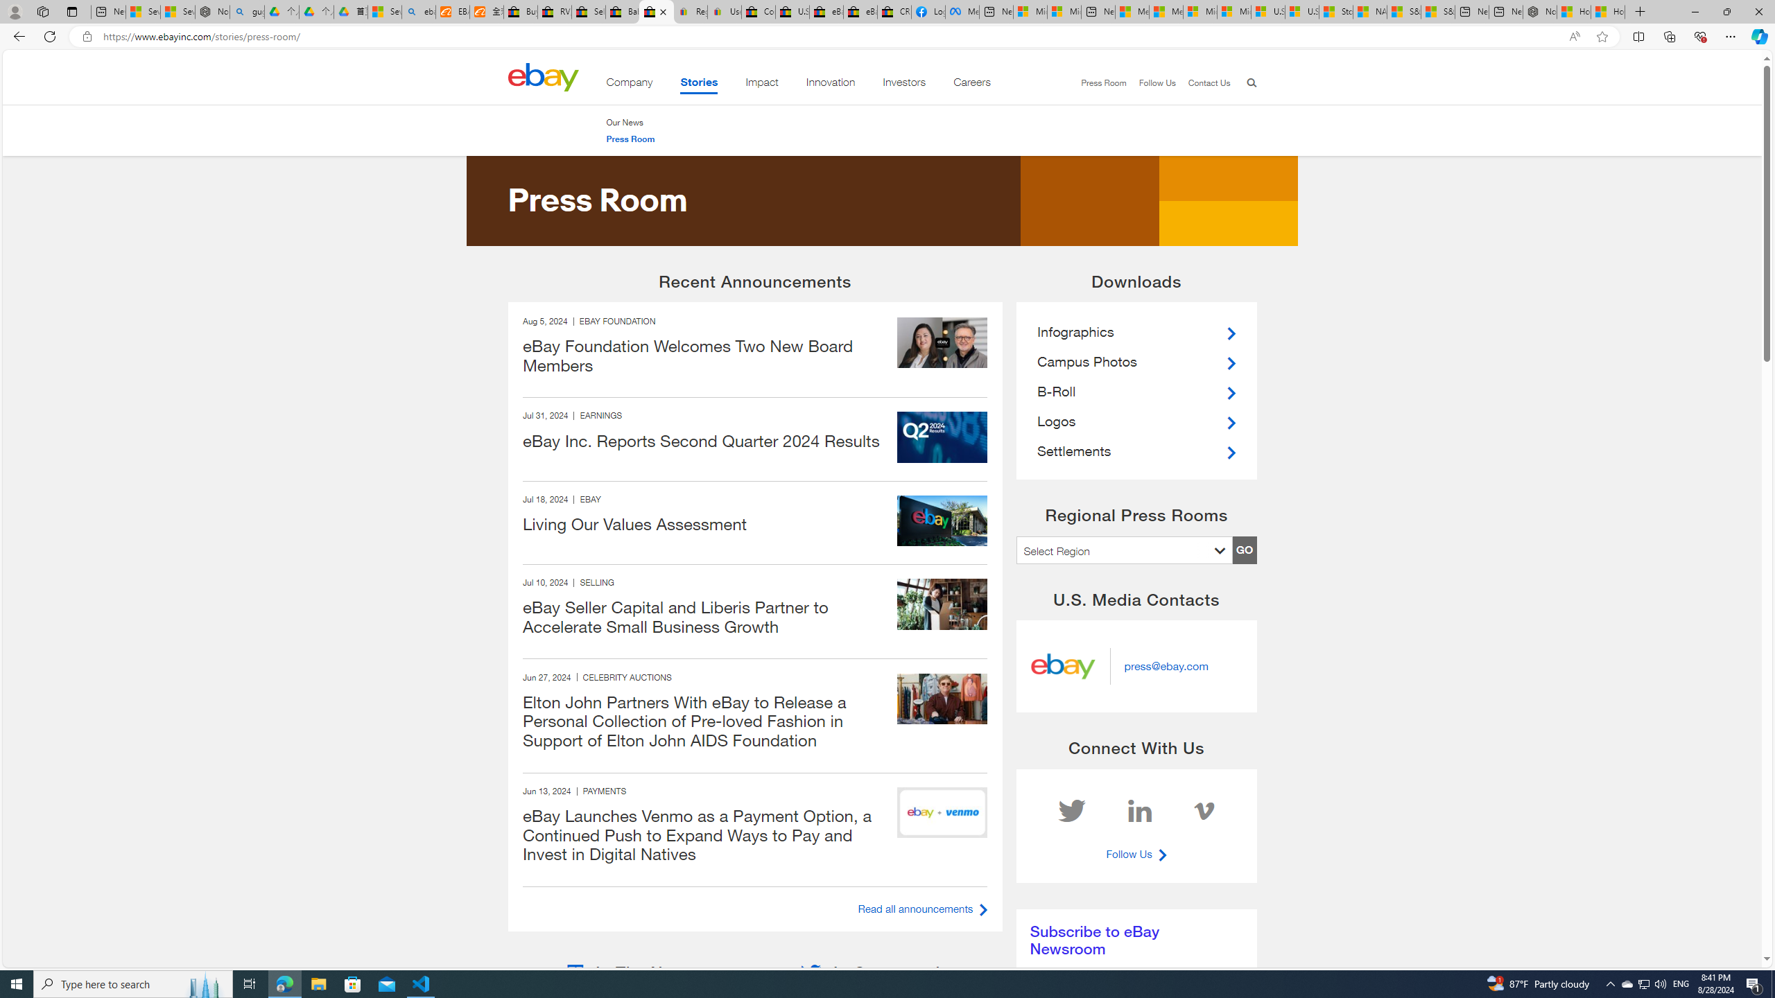 This screenshot has height=998, width=1775. I want to click on New Tab, so click(1640, 12).